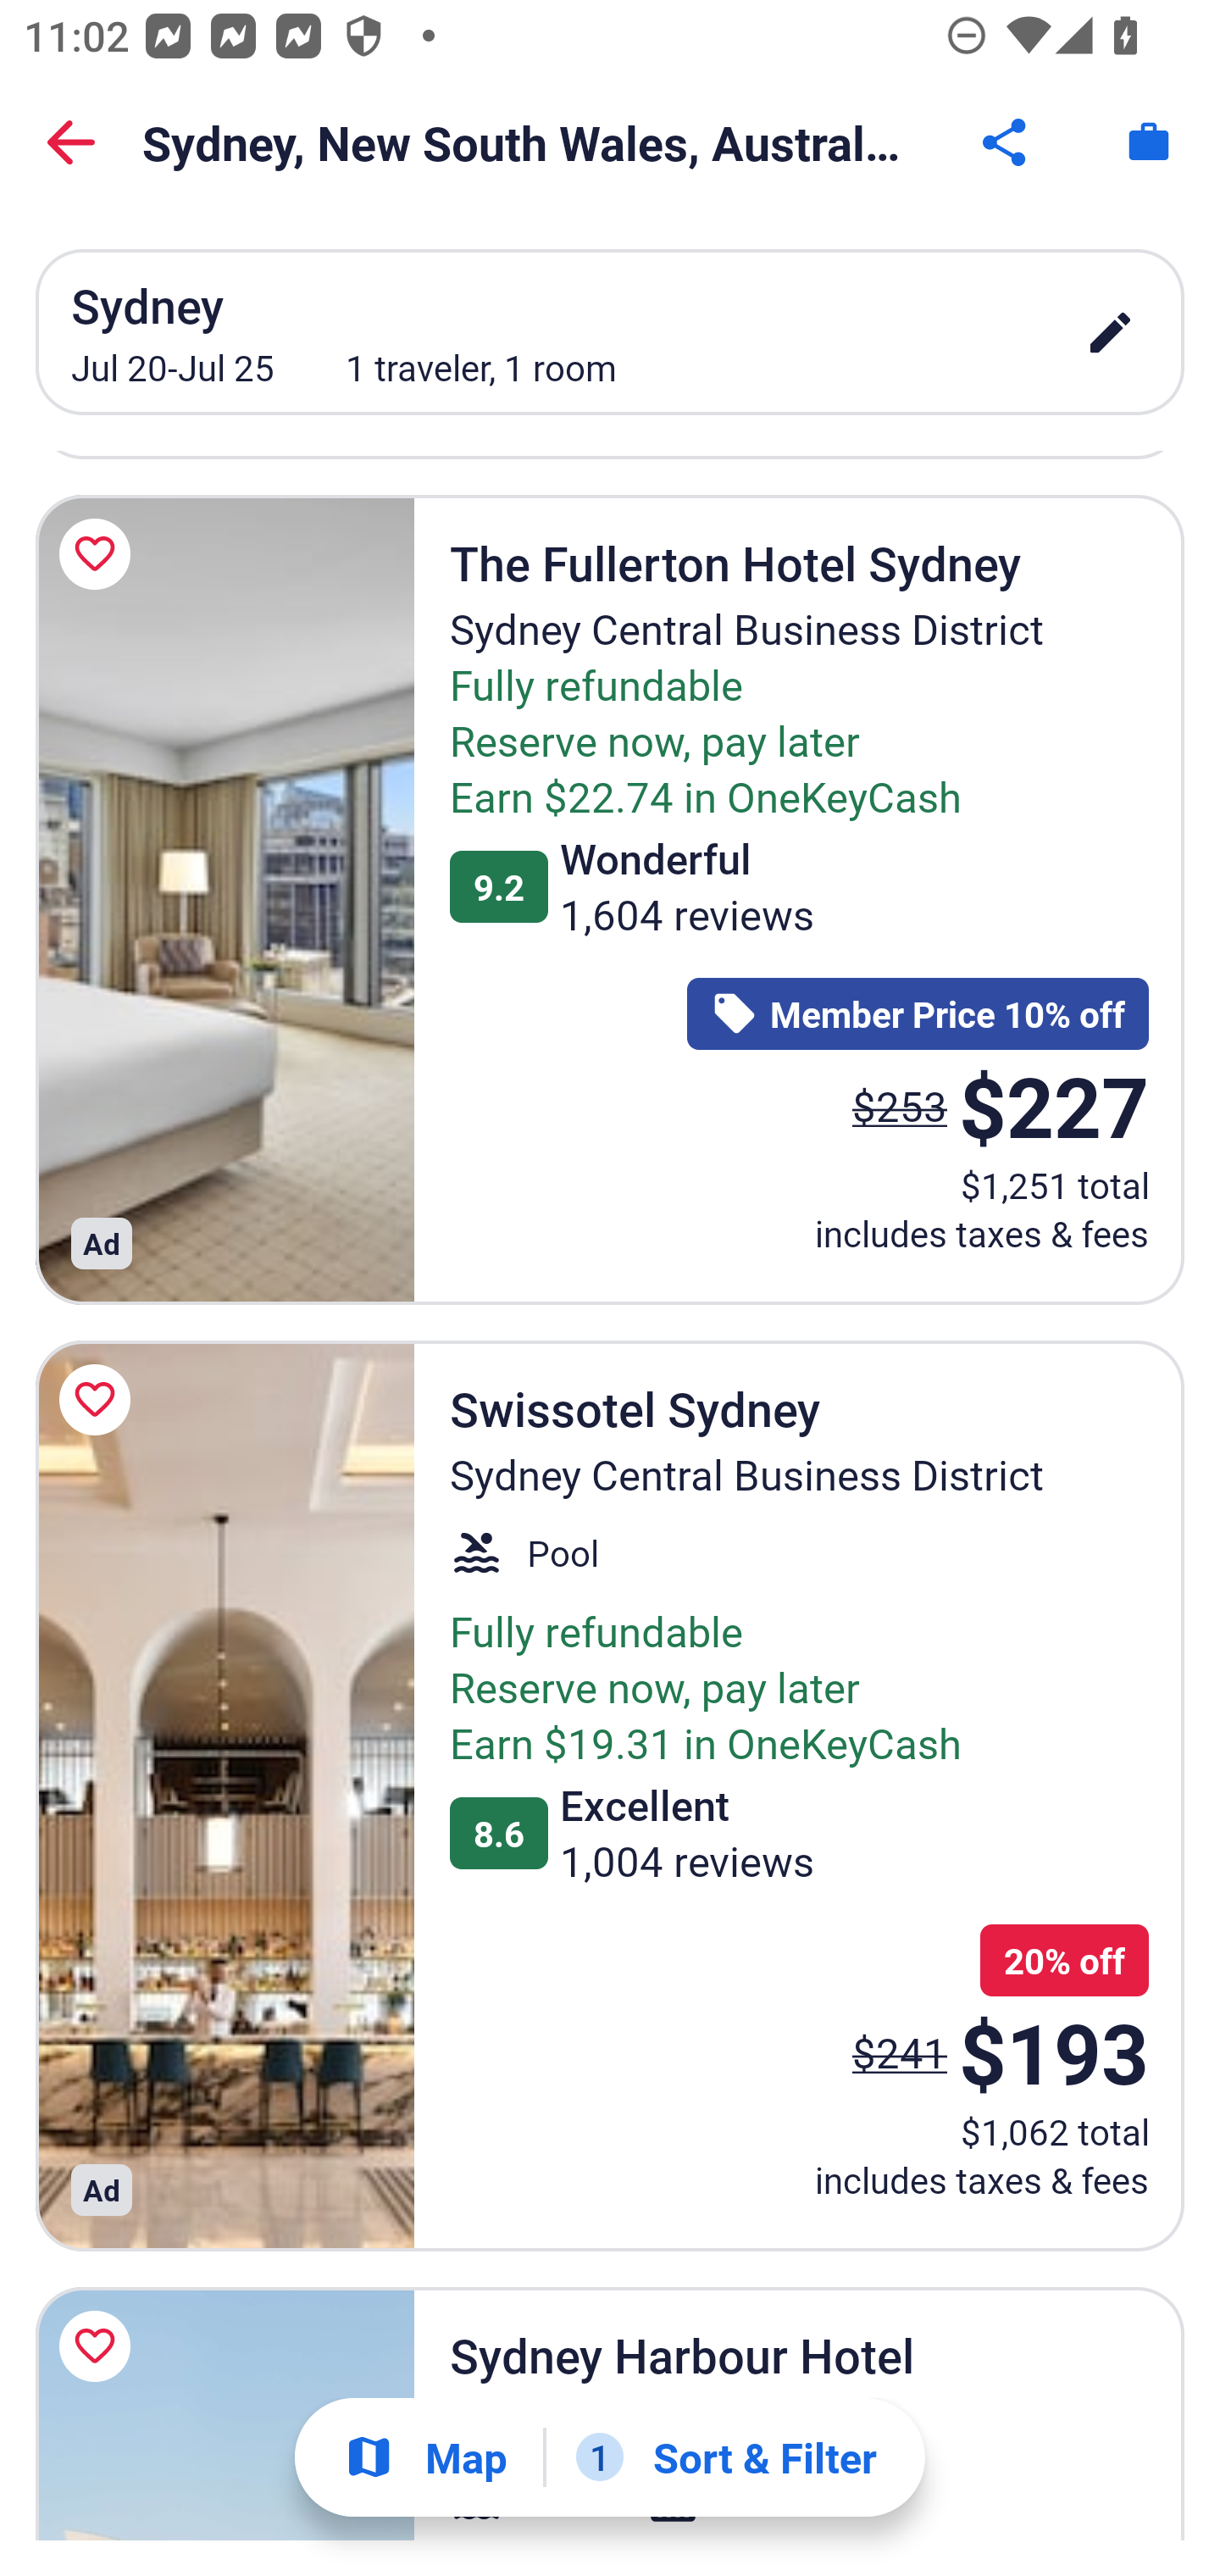  I want to click on Sydney Jul 20-Jul 25 1 traveler, 1 room edit, so click(610, 332).